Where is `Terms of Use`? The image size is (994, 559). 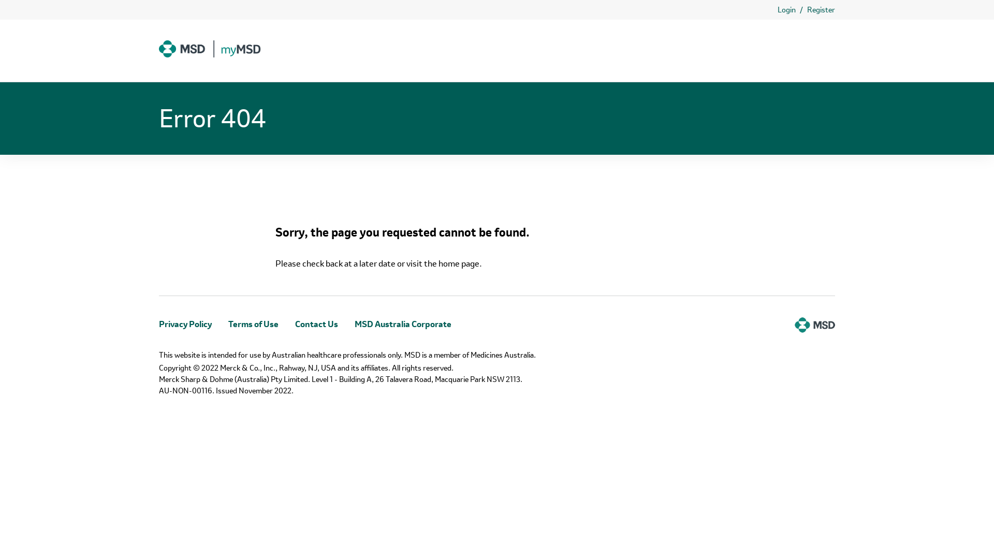 Terms of Use is located at coordinates (254, 324).